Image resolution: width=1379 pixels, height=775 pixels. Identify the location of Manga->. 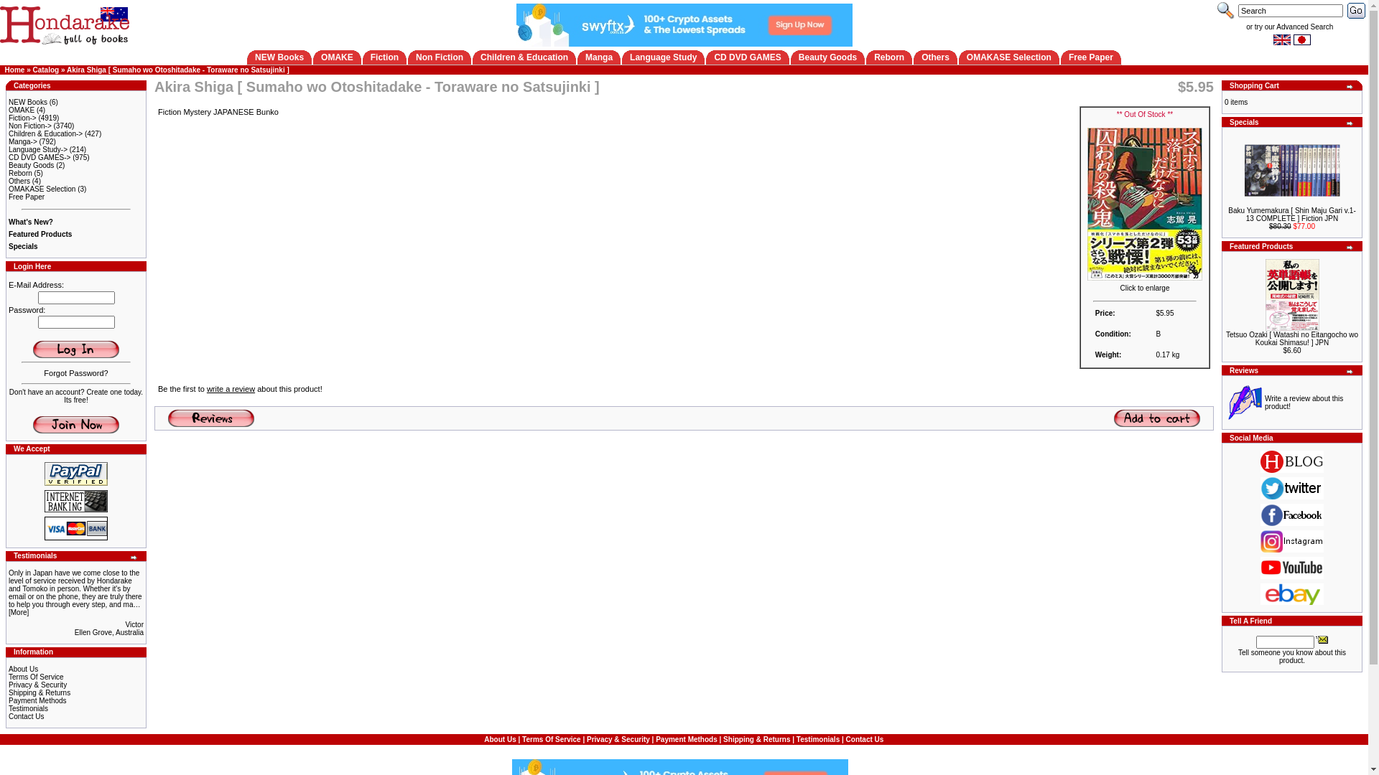
(23, 142).